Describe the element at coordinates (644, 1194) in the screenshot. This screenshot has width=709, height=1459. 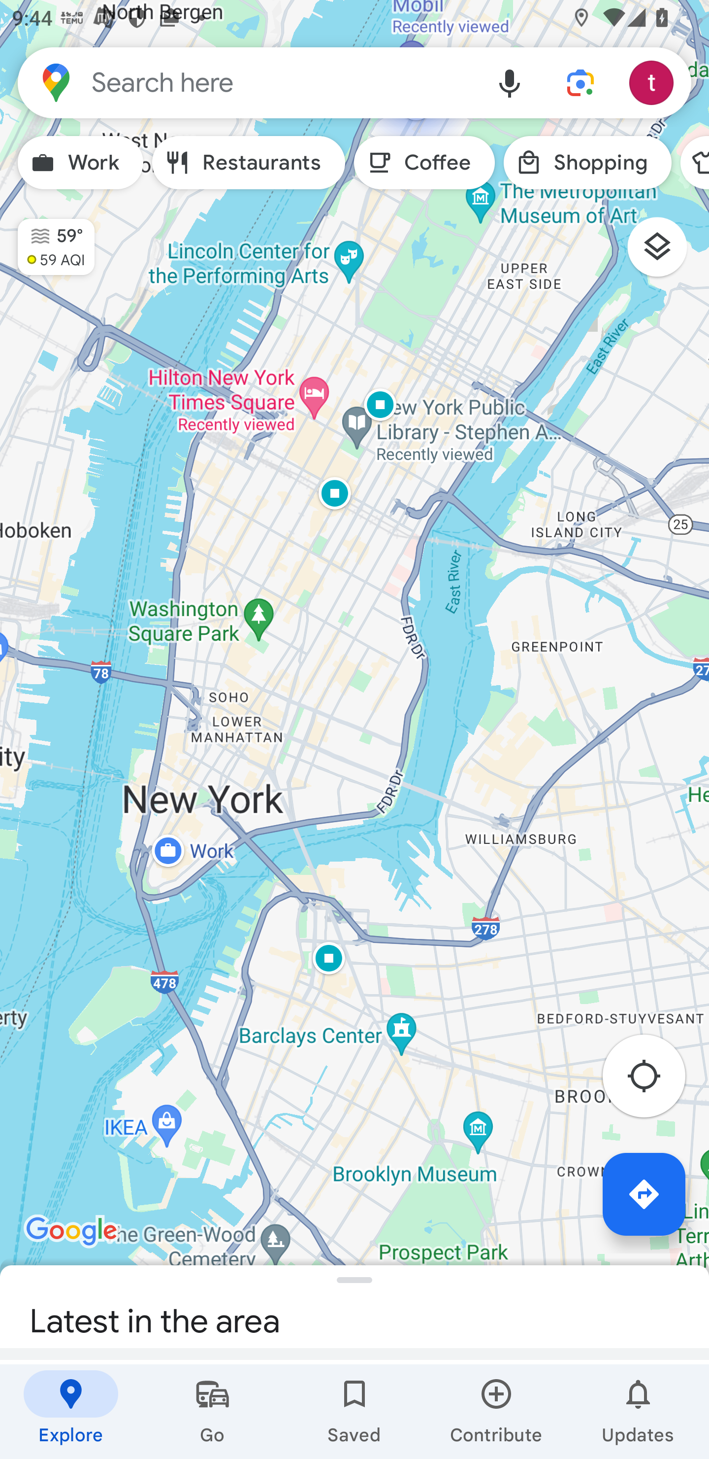
I see `Directions` at that location.